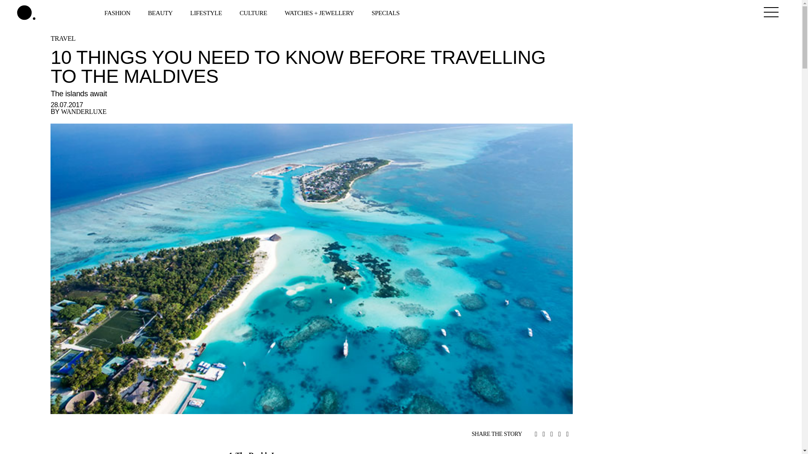 This screenshot has height=454, width=808. Describe the element at coordinates (207, 12) in the screenshot. I see `LIFESTYLE` at that location.